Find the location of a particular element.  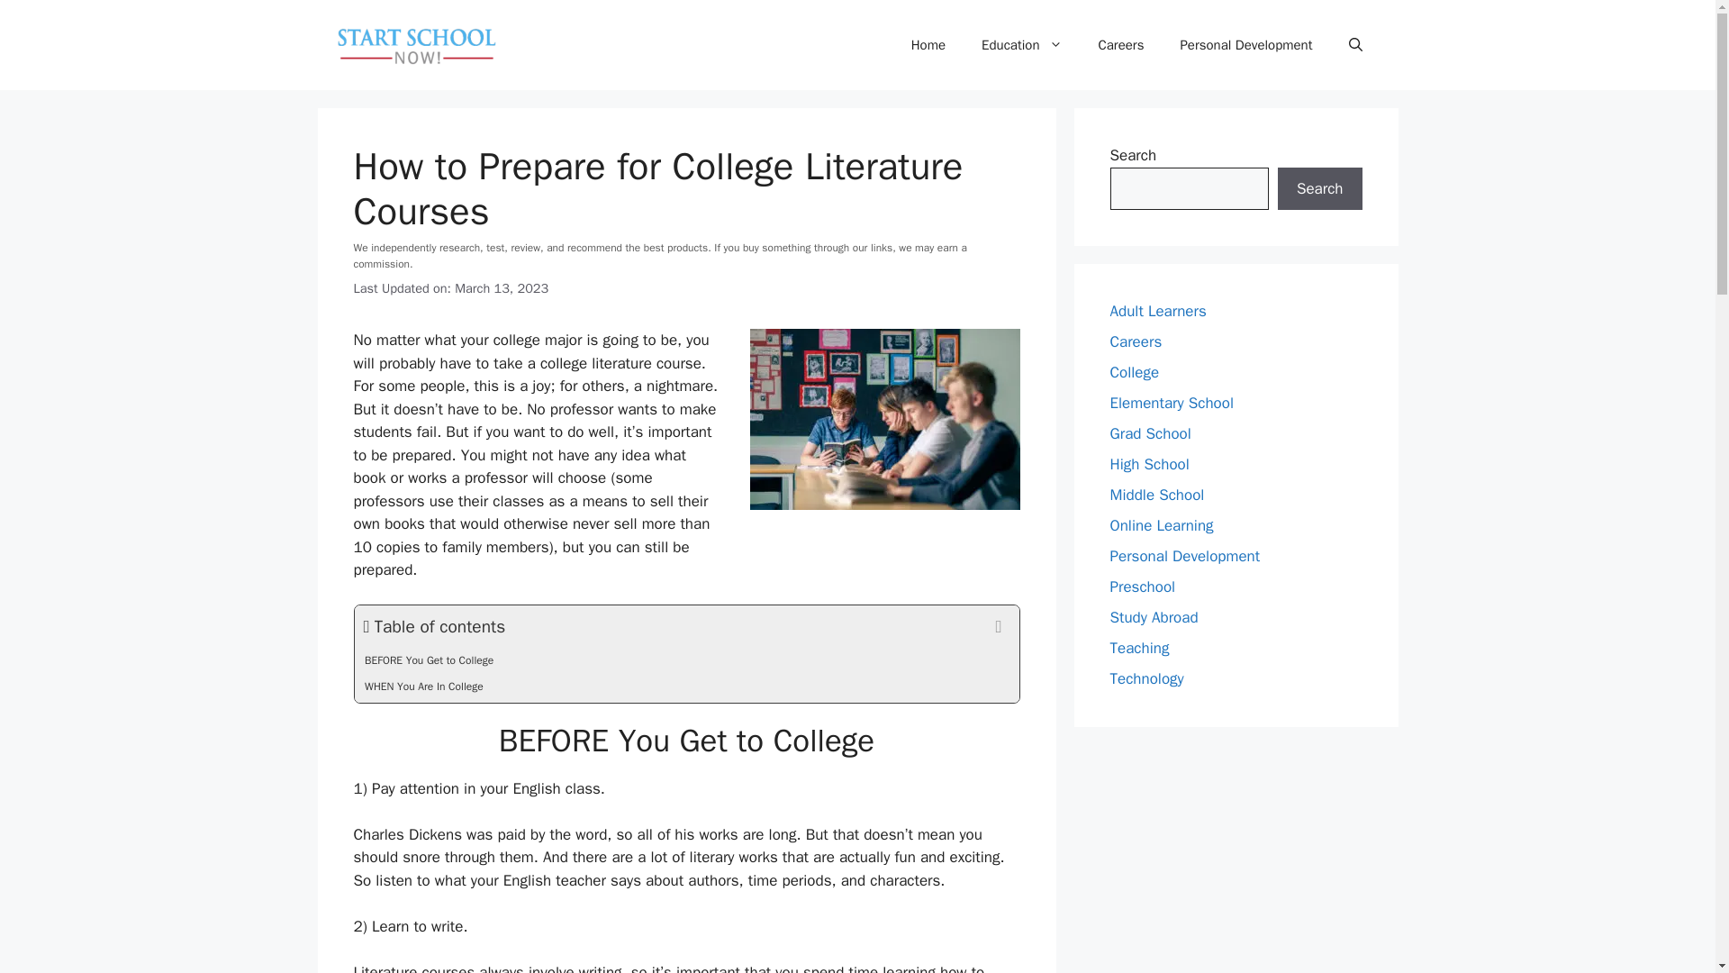

Education is located at coordinates (1021, 45).